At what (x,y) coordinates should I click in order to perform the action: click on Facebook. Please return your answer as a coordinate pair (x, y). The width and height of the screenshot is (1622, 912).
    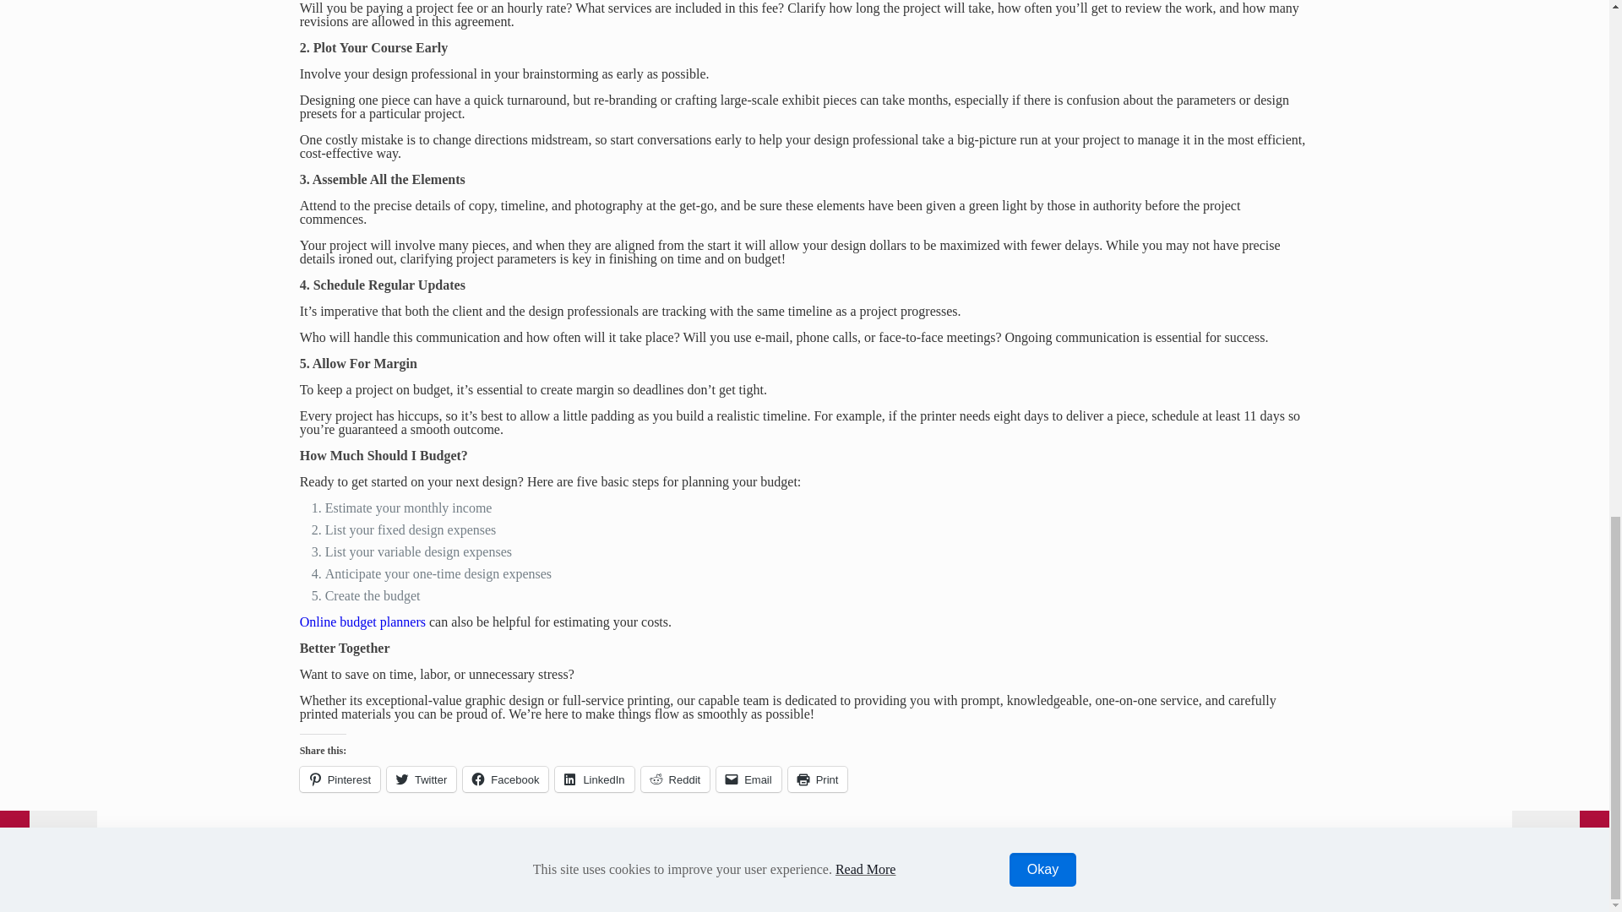
    Looking at the image, I should click on (505, 779).